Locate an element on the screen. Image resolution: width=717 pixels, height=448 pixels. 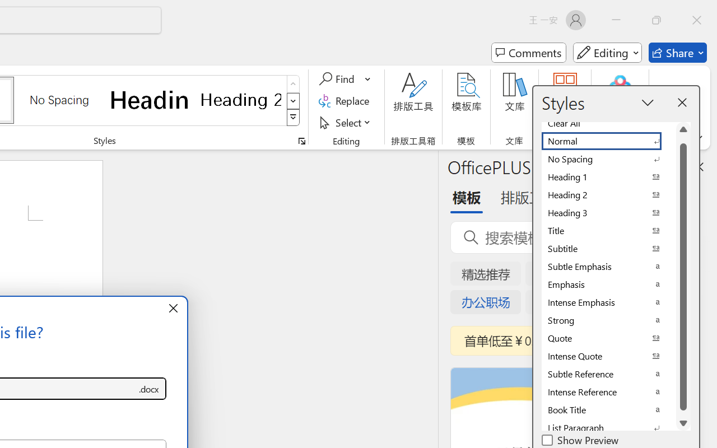
Styles... is located at coordinates (301, 141).